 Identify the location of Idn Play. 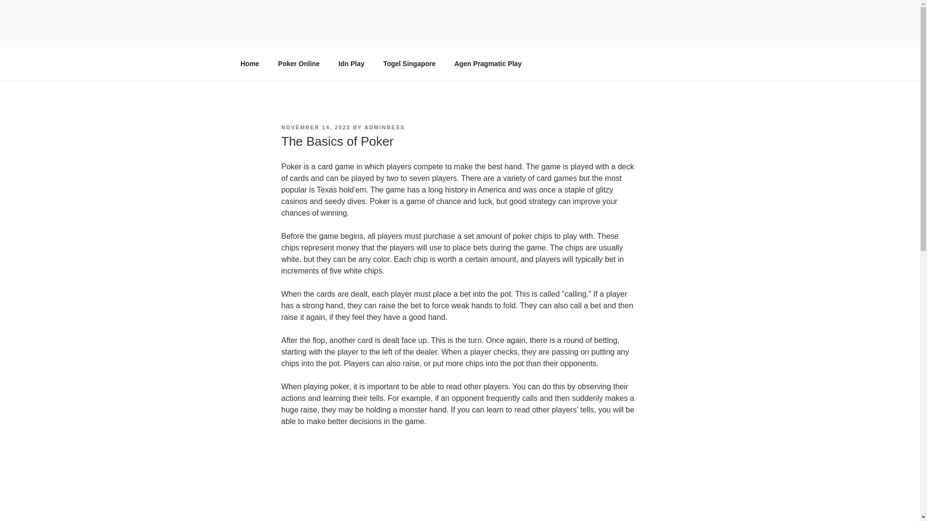
(351, 64).